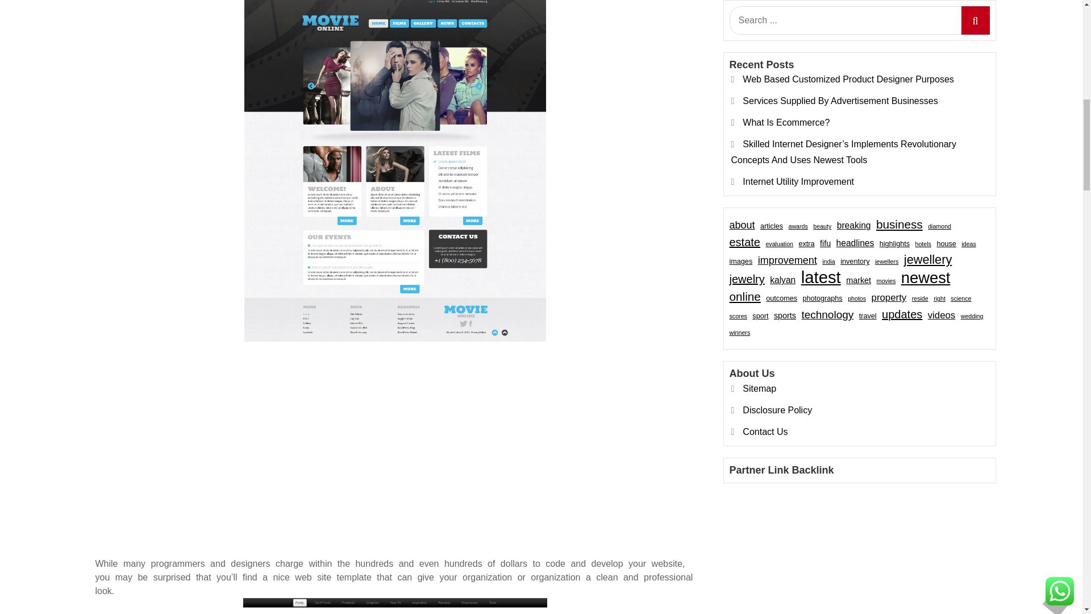 The height and width of the screenshot is (614, 1091). What do you see at coordinates (742, 74) in the screenshot?
I see `about` at bounding box center [742, 74].